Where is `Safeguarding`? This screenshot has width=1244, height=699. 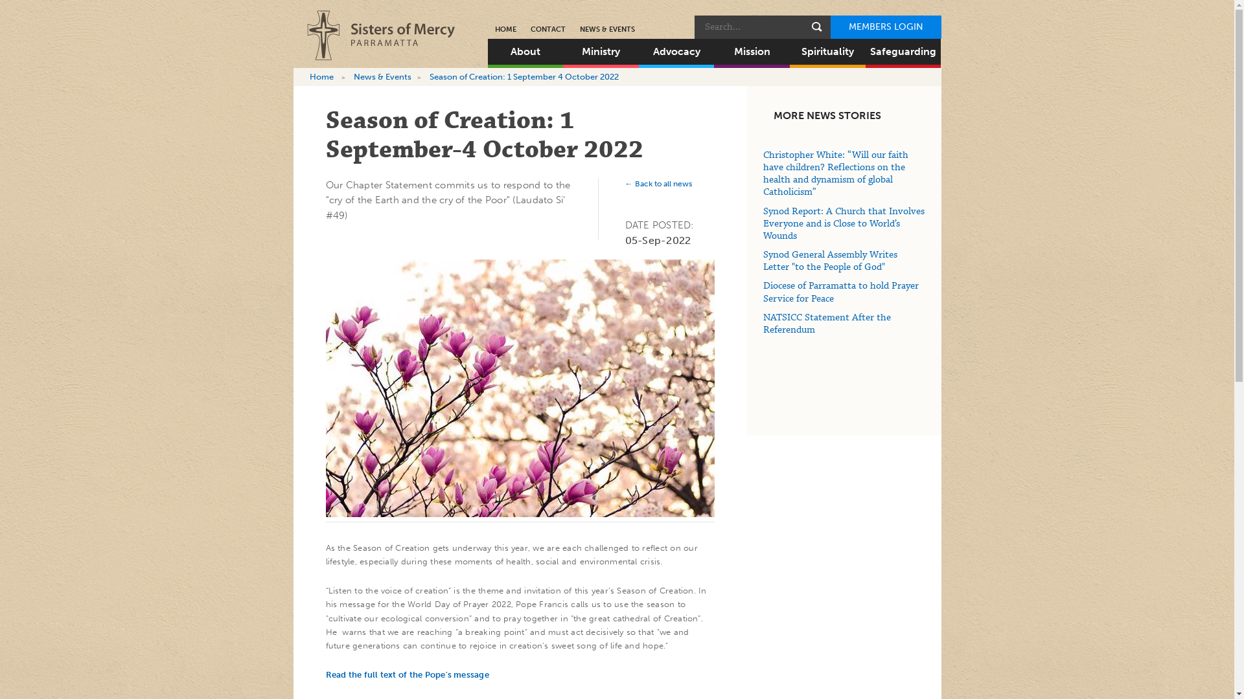
Safeguarding is located at coordinates (903, 52).